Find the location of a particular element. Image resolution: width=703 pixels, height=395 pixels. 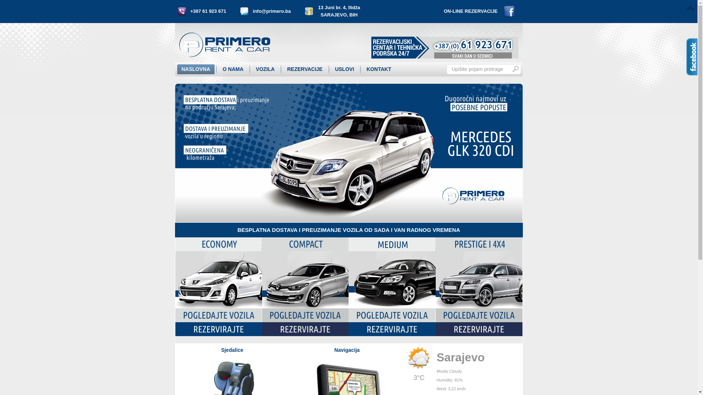

REZERVACIJE is located at coordinates (305, 69).